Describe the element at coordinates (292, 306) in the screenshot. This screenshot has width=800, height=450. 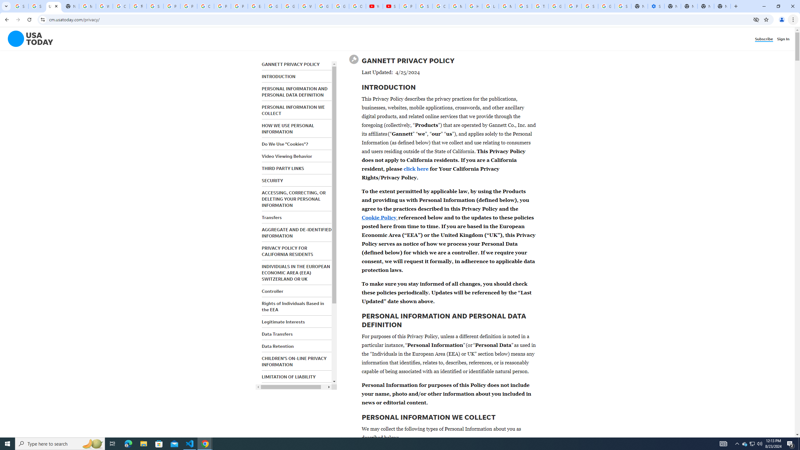
I see `Rights of Individuals Based in the EEA` at that location.